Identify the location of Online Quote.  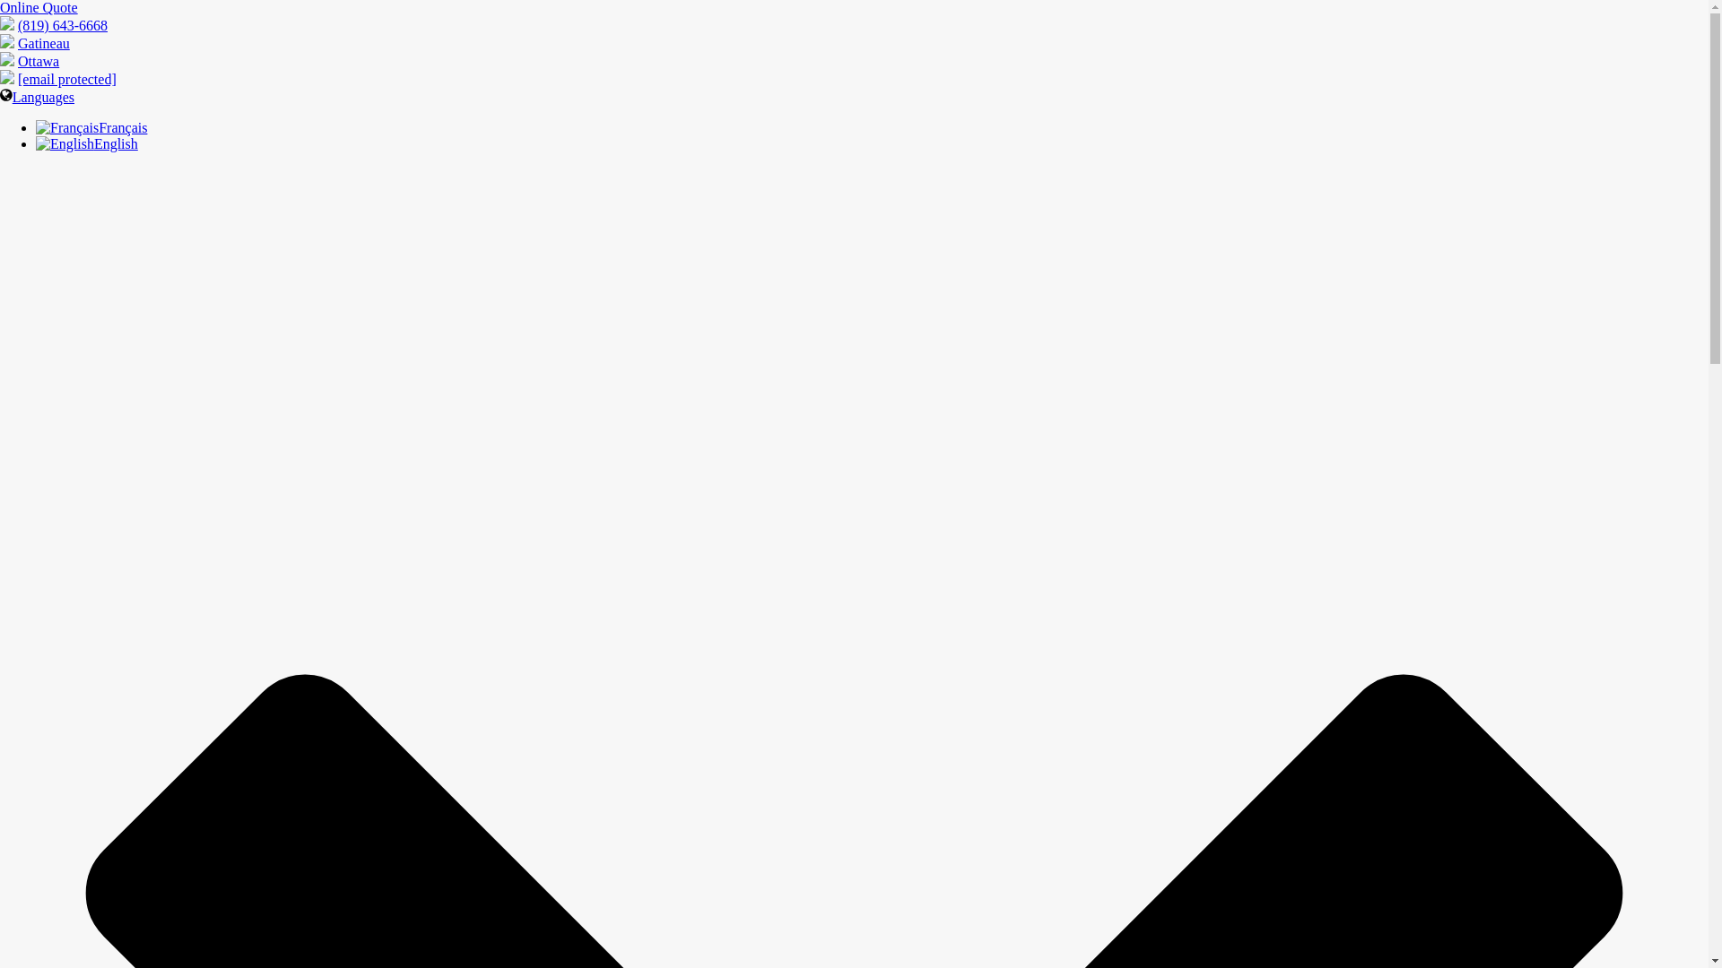
(39, 7).